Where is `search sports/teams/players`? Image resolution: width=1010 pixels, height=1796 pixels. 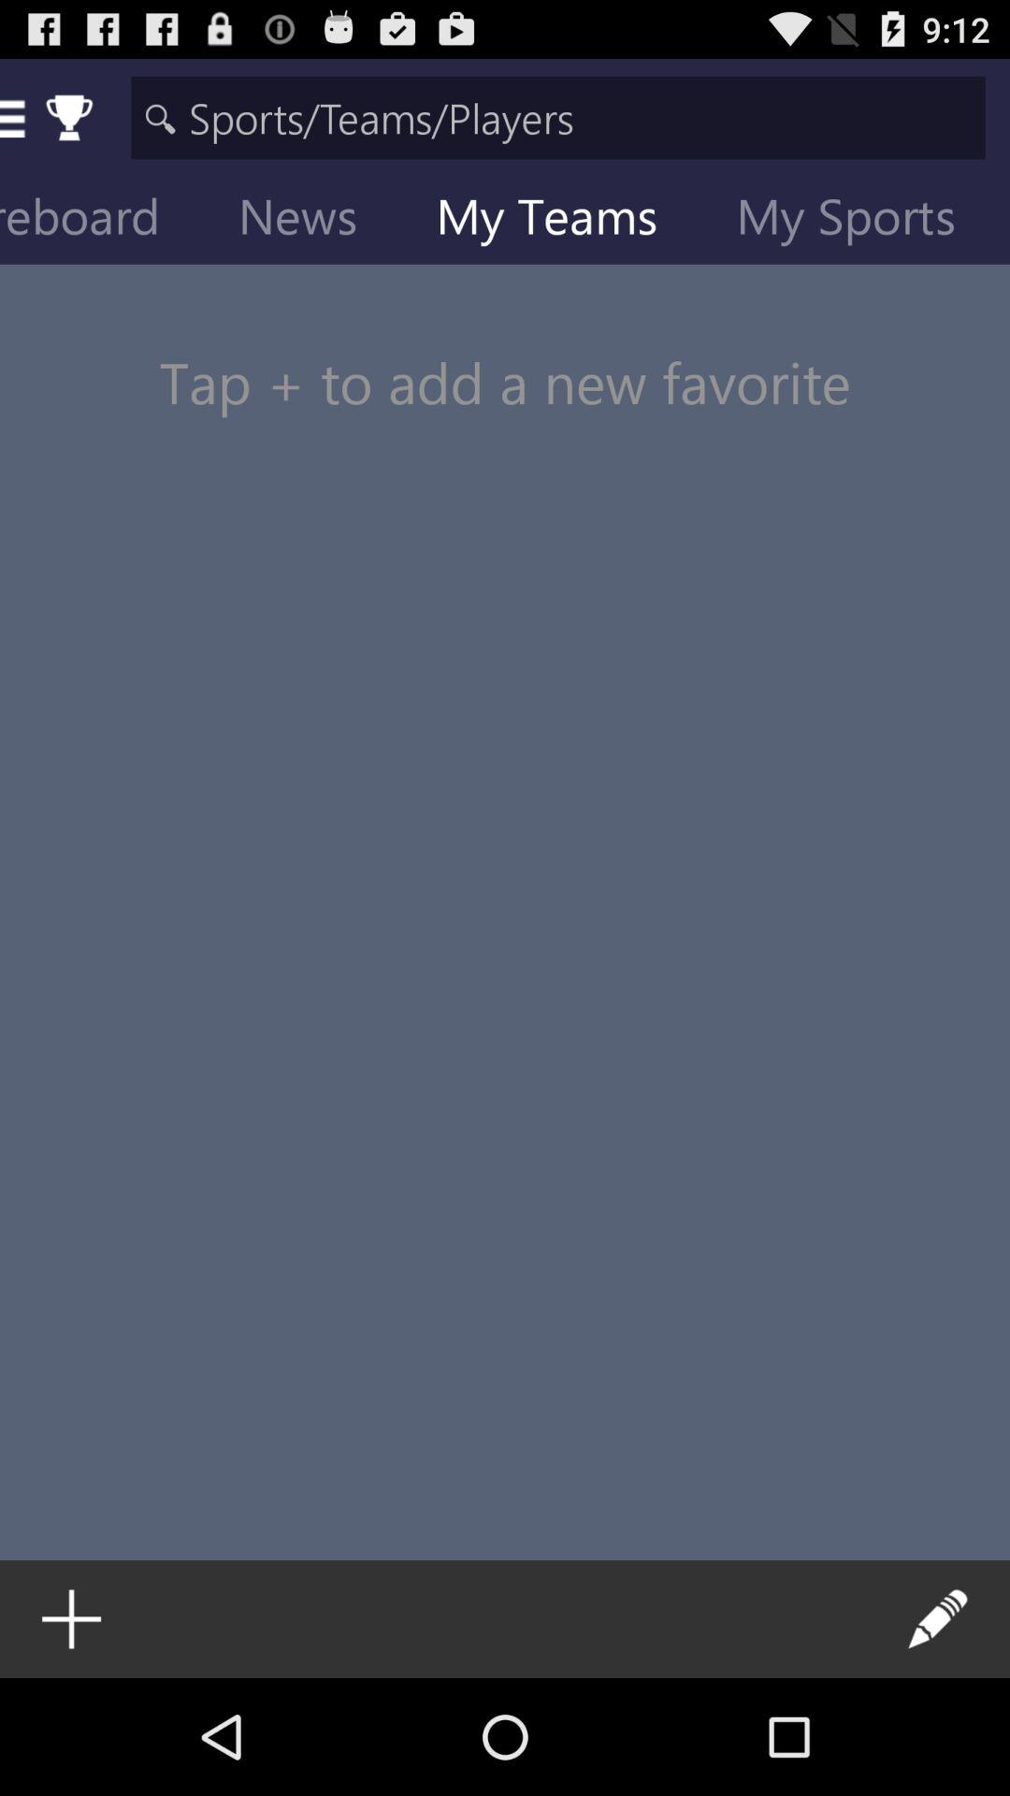
search sports/teams/players is located at coordinates (557, 118).